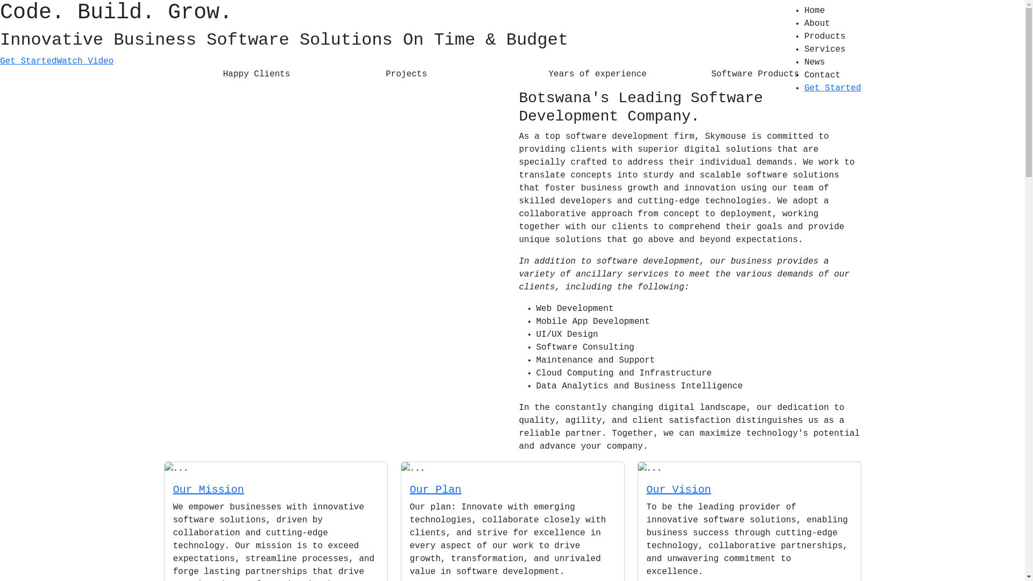 The height and width of the screenshot is (581, 1033). I want to click on Our Plan, so click(436, 490).